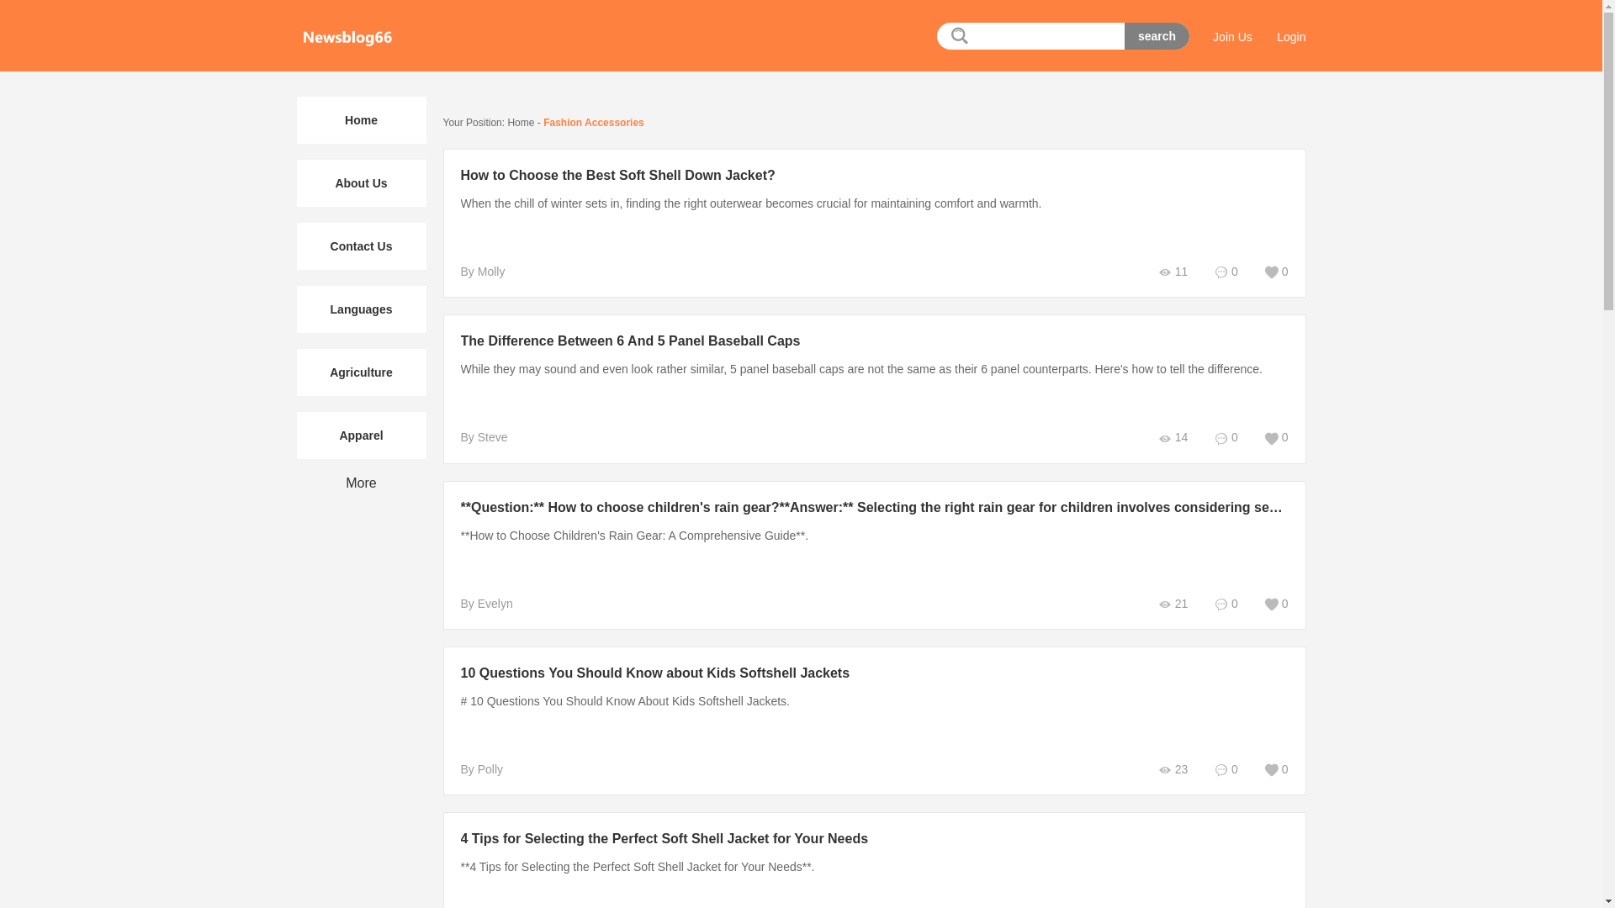 This screenshot has width=1615, height=908. I want to click on Login, so click(1290, 36).